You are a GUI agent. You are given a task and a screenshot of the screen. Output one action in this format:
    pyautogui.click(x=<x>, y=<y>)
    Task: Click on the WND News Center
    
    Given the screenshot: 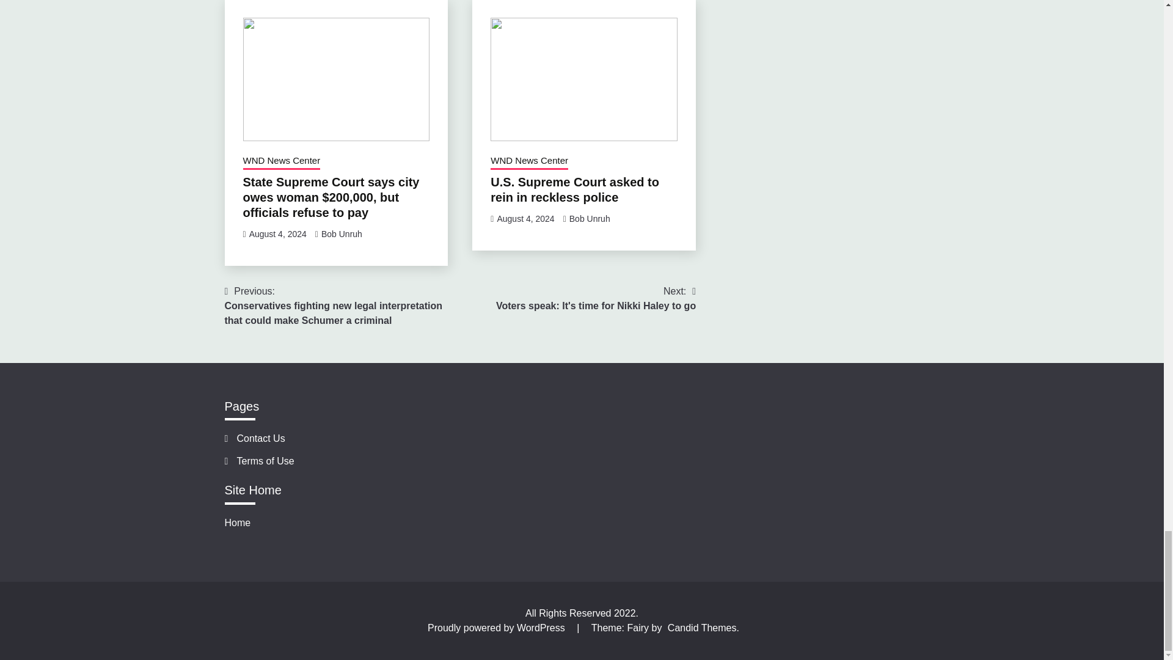 What is the action you would take?
    pyautogui.click(x=281, y=161)
    